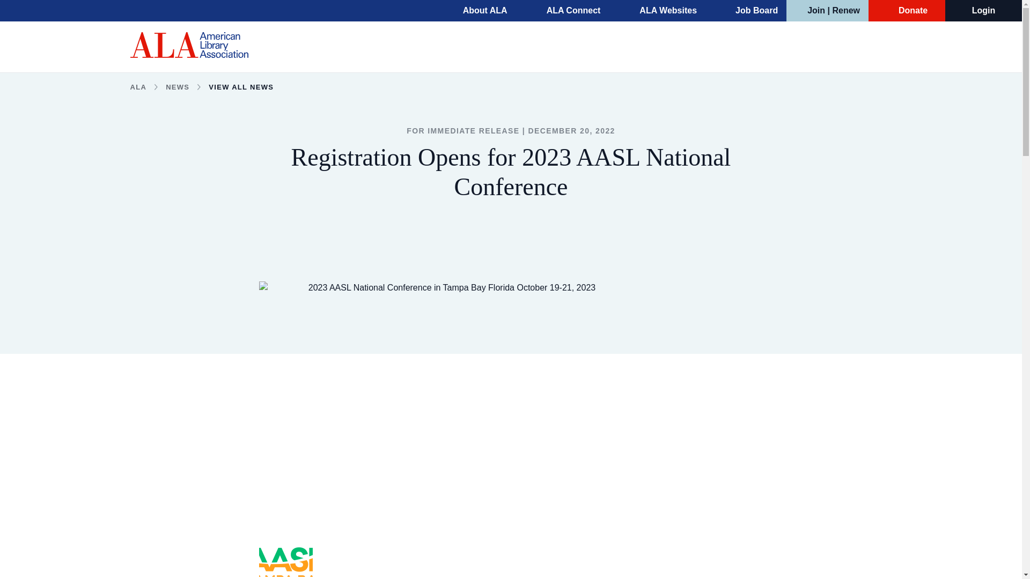 The width and height of the screenshot is (1030, 579). I want to click on Donate, so click(907, 11).